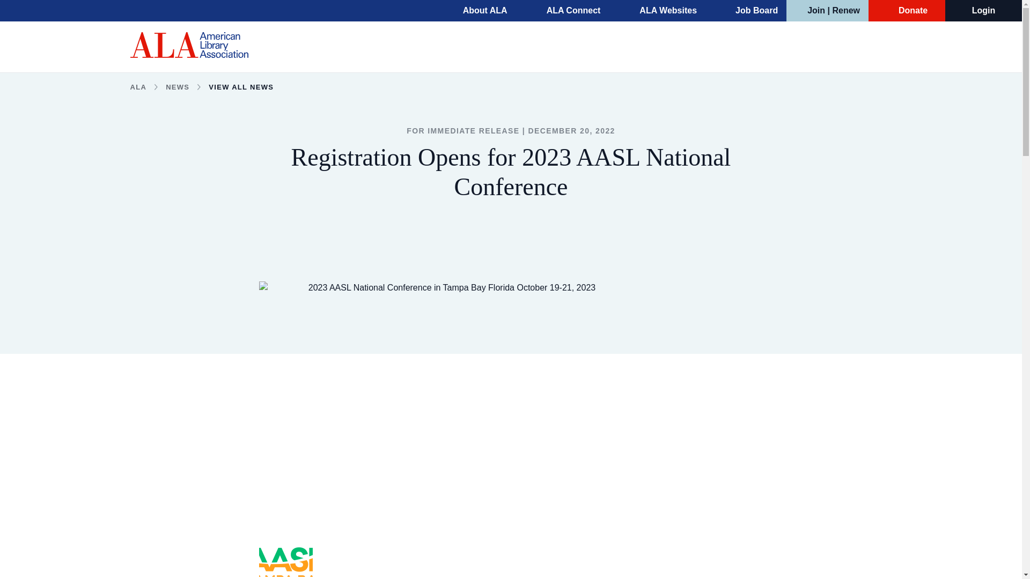 The width and height of the screenshot is (1030, 579). I want to click on Donate, so click(907, 11).